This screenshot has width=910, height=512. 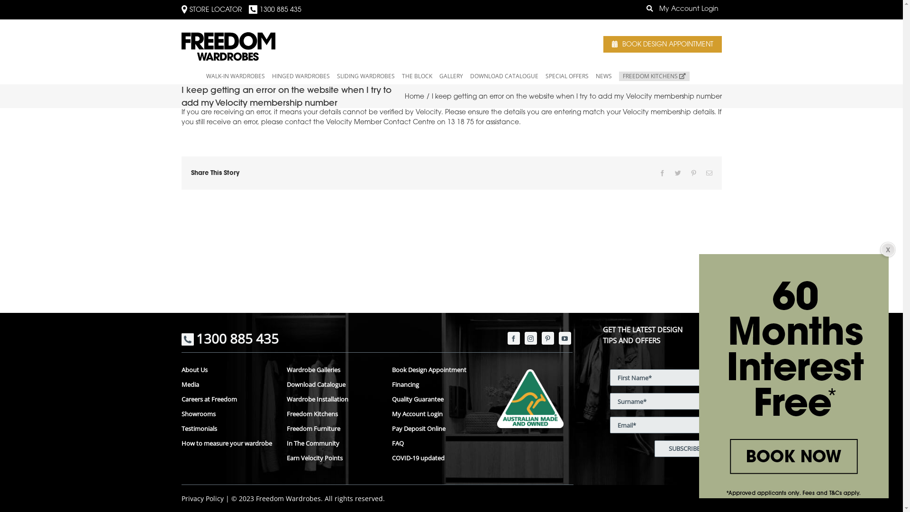 I want to click on Earn Velocity Points, so click(x=332, y=458).